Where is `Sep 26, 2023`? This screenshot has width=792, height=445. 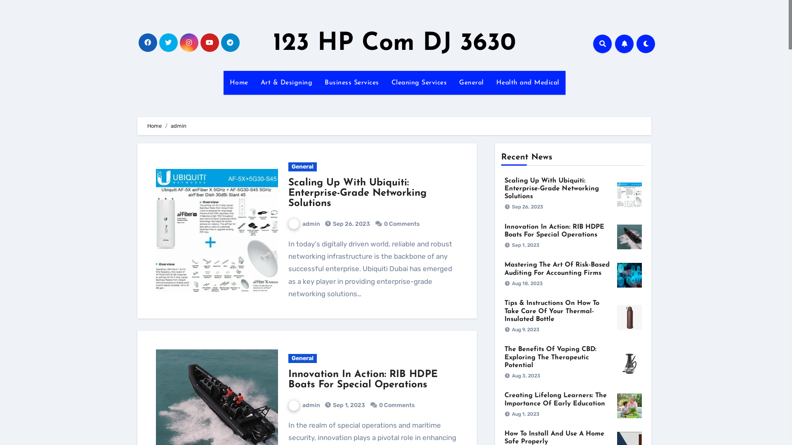 Sep 26, 2023 is located at coordinates (528, 207).